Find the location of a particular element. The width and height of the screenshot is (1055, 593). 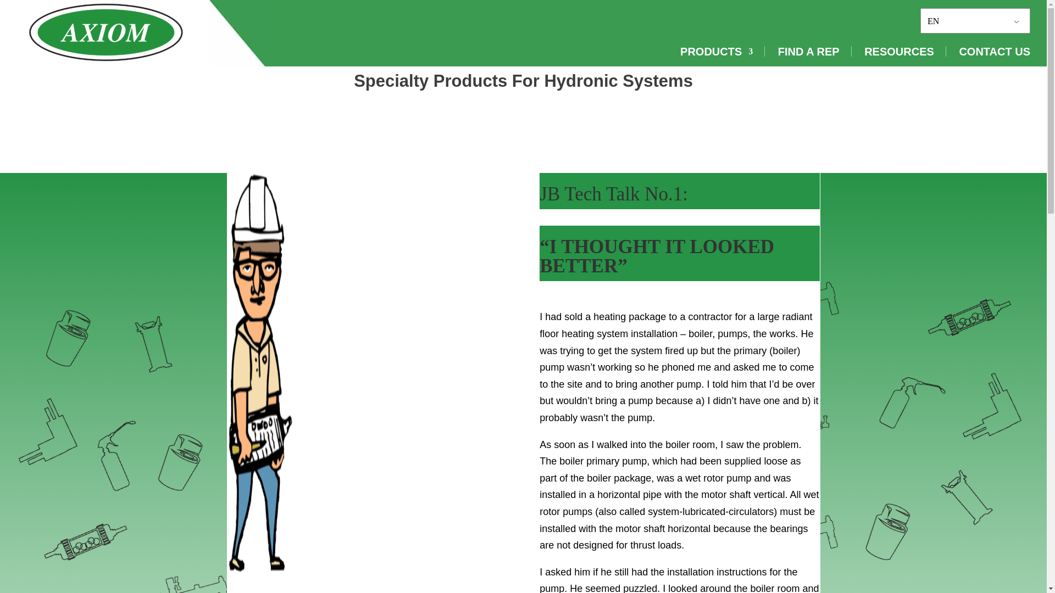

CONTACT US is located at coordinates (995, 52).